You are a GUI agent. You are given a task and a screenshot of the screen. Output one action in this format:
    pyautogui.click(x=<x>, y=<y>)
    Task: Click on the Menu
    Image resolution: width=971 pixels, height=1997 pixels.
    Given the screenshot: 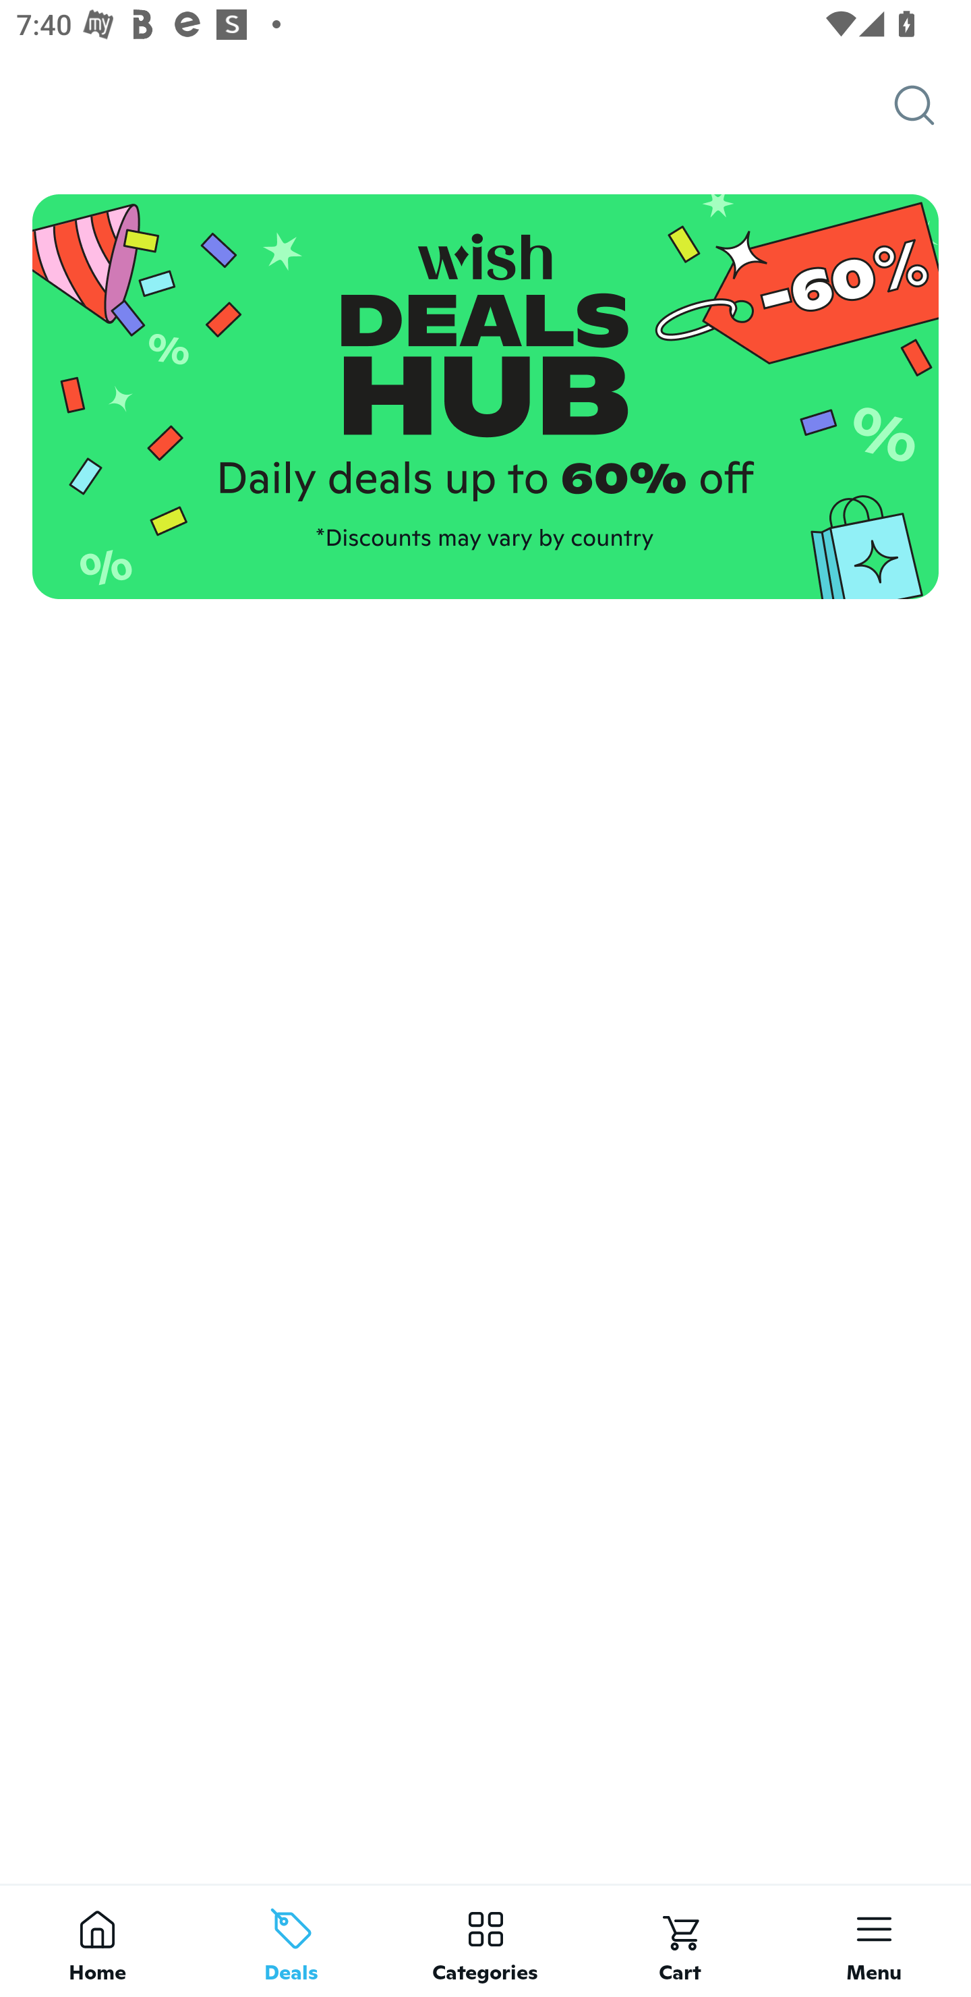 What is the action you would take?
    pyautogui.click(x=874, y=1940)
    